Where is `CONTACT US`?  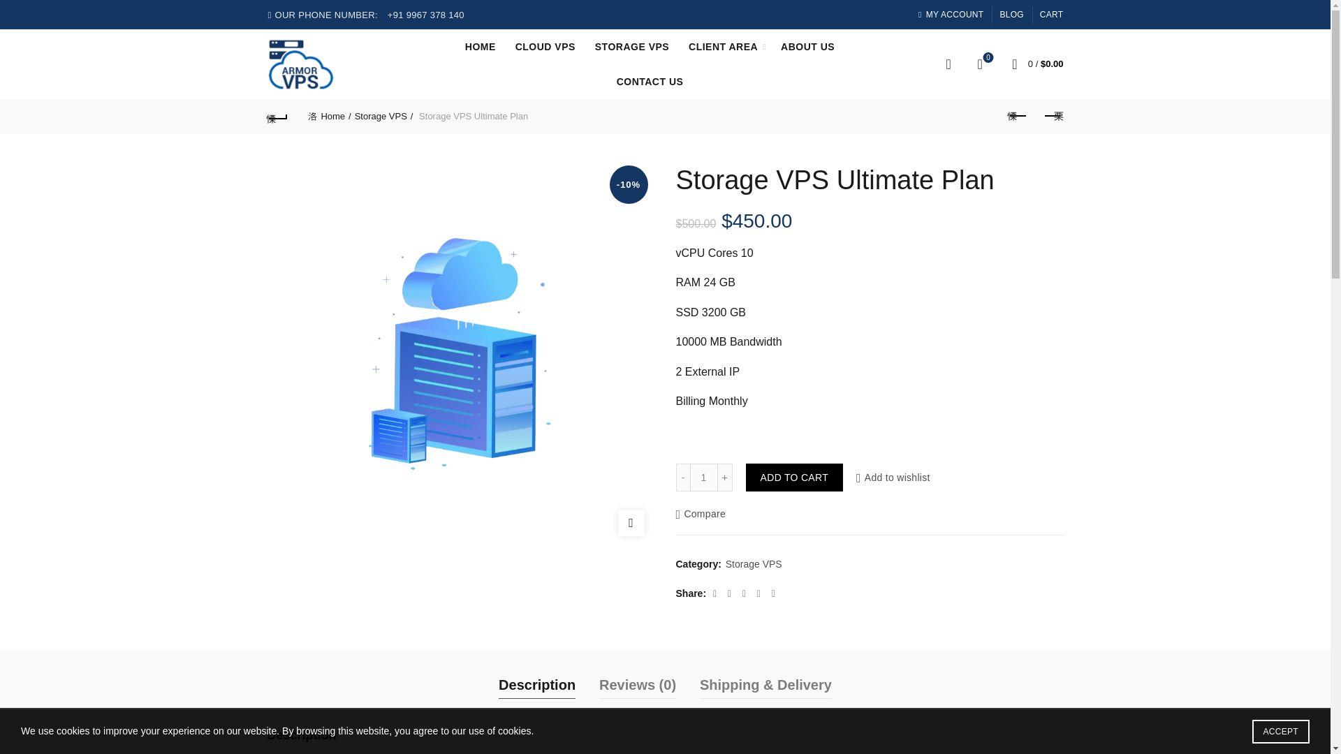
CONTACT US is located at coordinates (704, 478).